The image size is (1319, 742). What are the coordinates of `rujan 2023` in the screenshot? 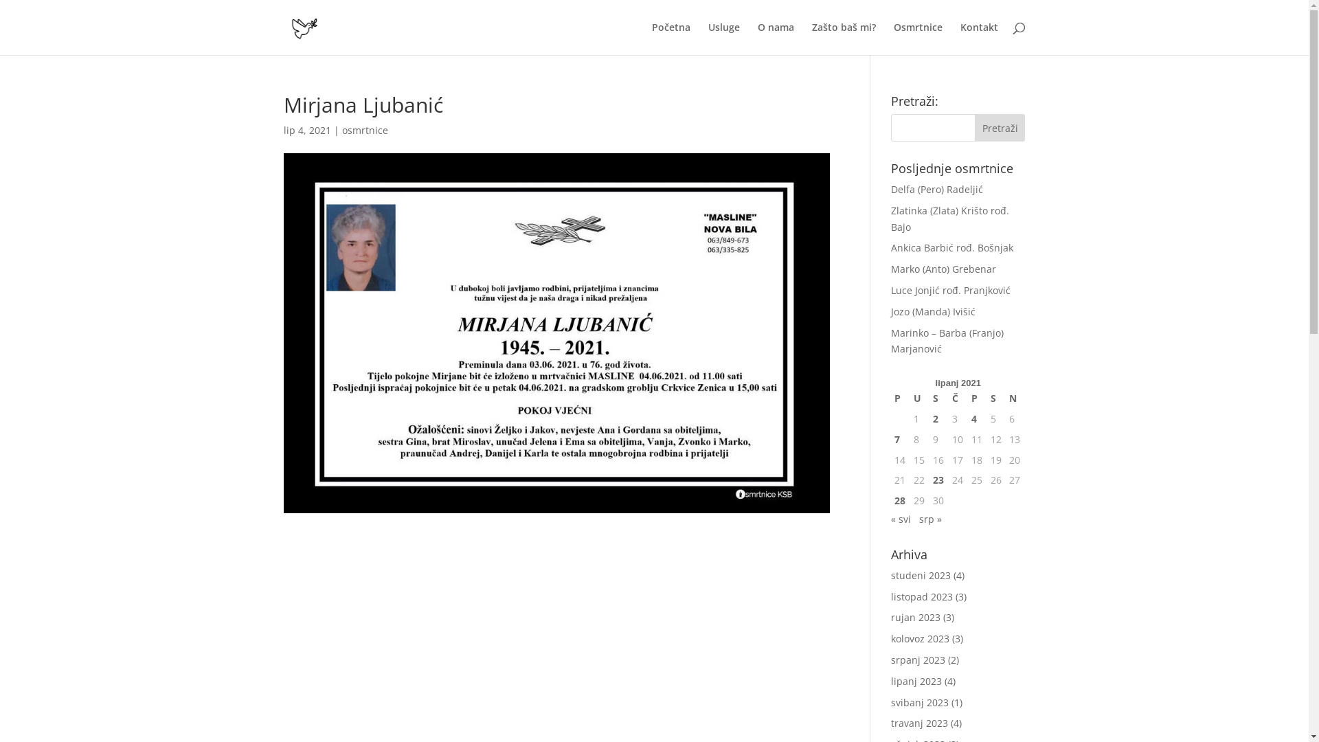 It's located at (916, 617).